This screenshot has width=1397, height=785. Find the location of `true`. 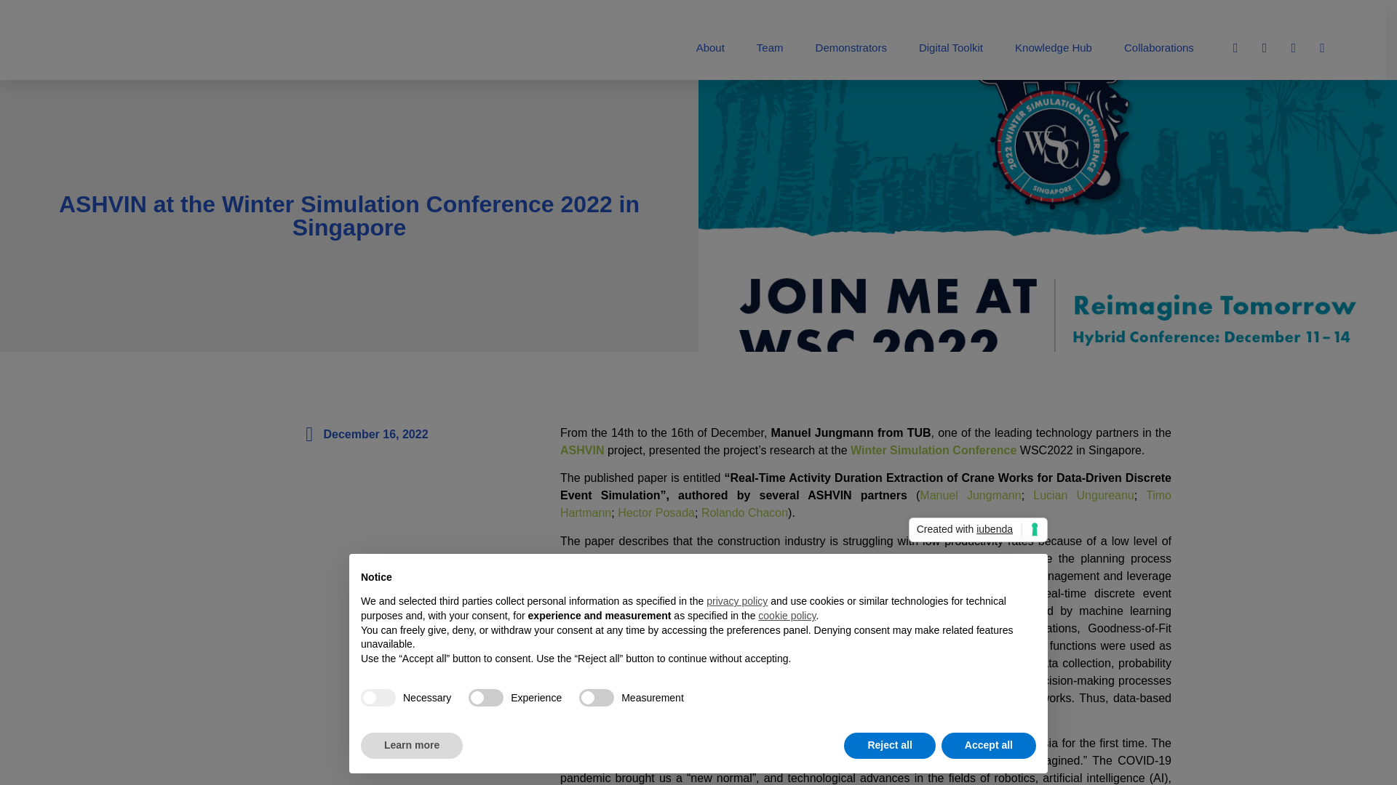

true is located at coordinates (378, 698).